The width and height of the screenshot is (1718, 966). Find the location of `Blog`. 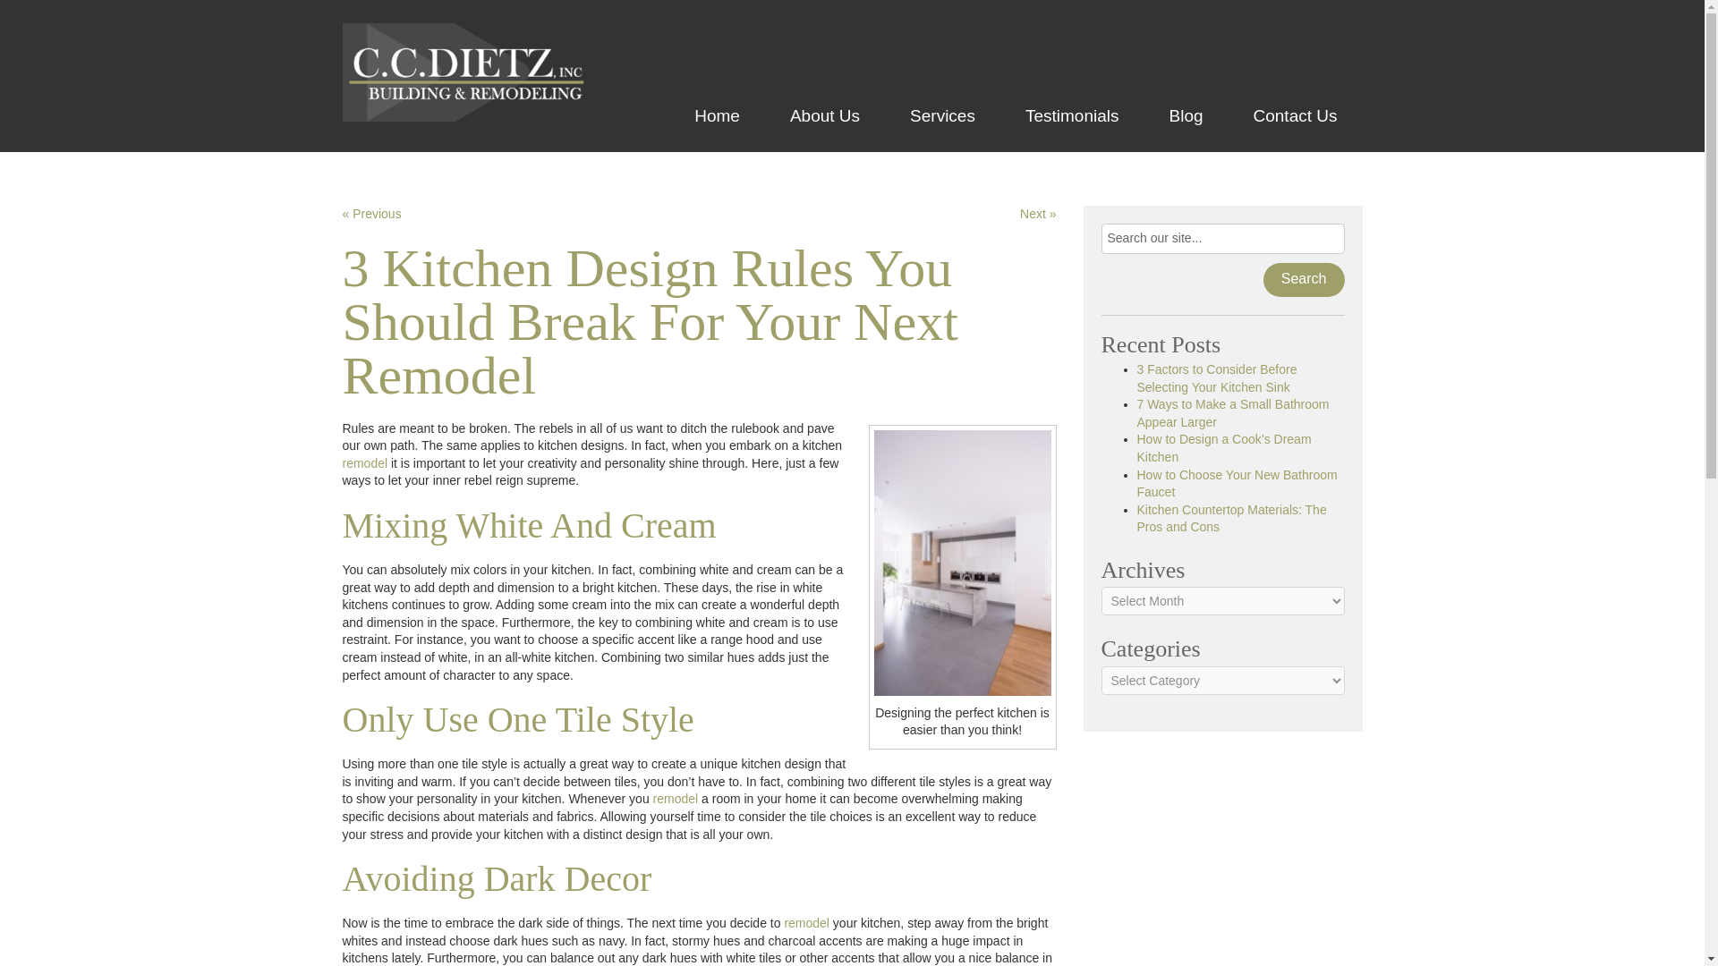

Blog is located at coordinates (1186, 115).